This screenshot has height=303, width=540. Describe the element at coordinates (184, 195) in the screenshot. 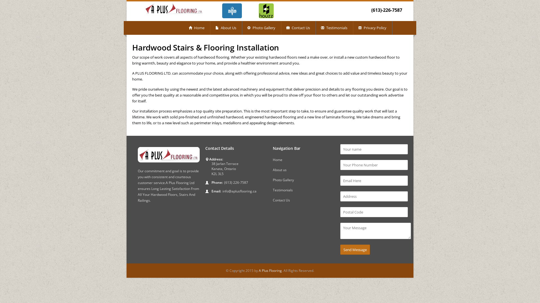

I see `Stairs` at that location.